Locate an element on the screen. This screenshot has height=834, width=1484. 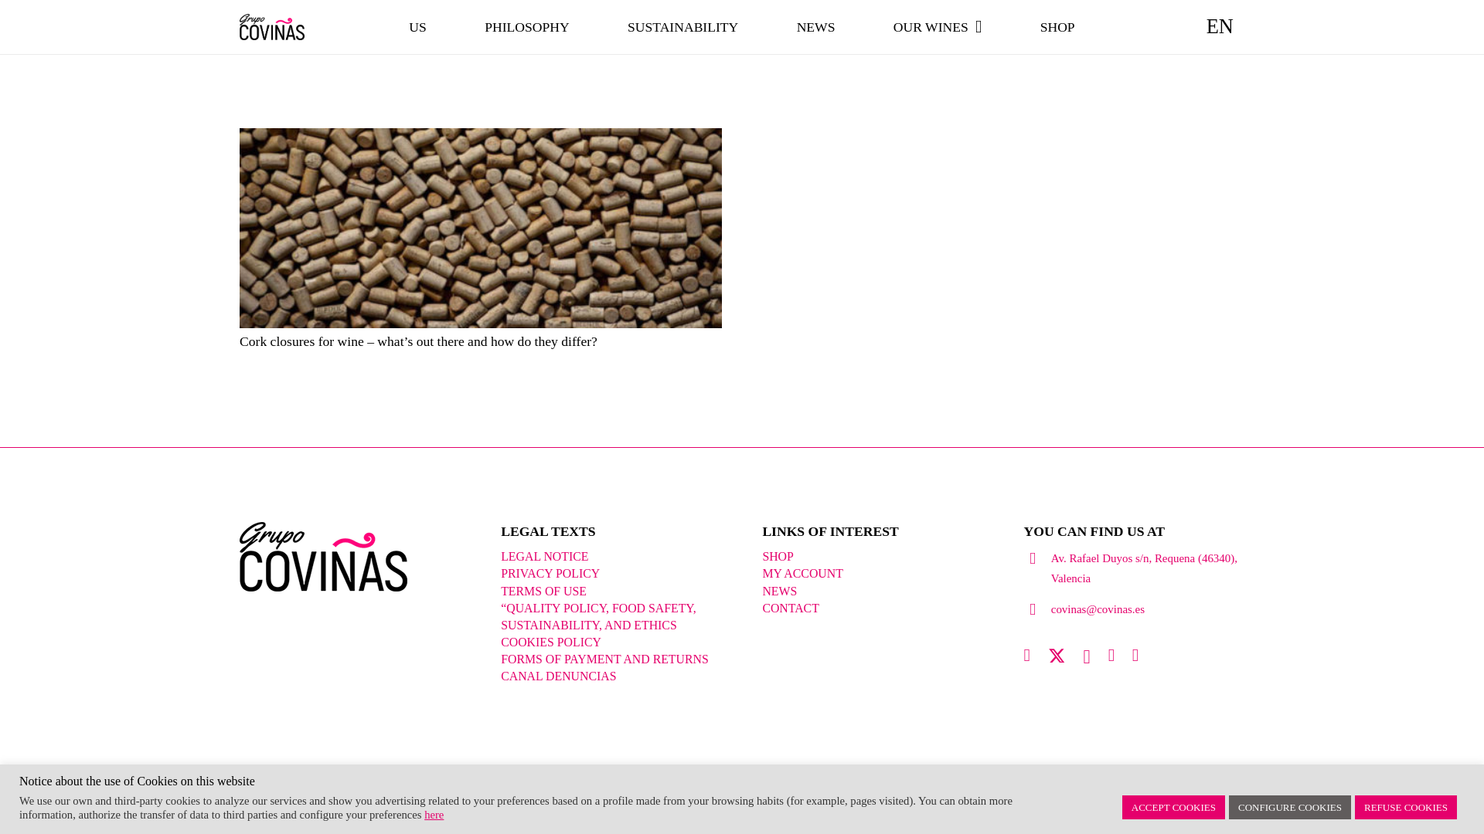
Developed by QuatreSoft is located at coordinates (427, 797).